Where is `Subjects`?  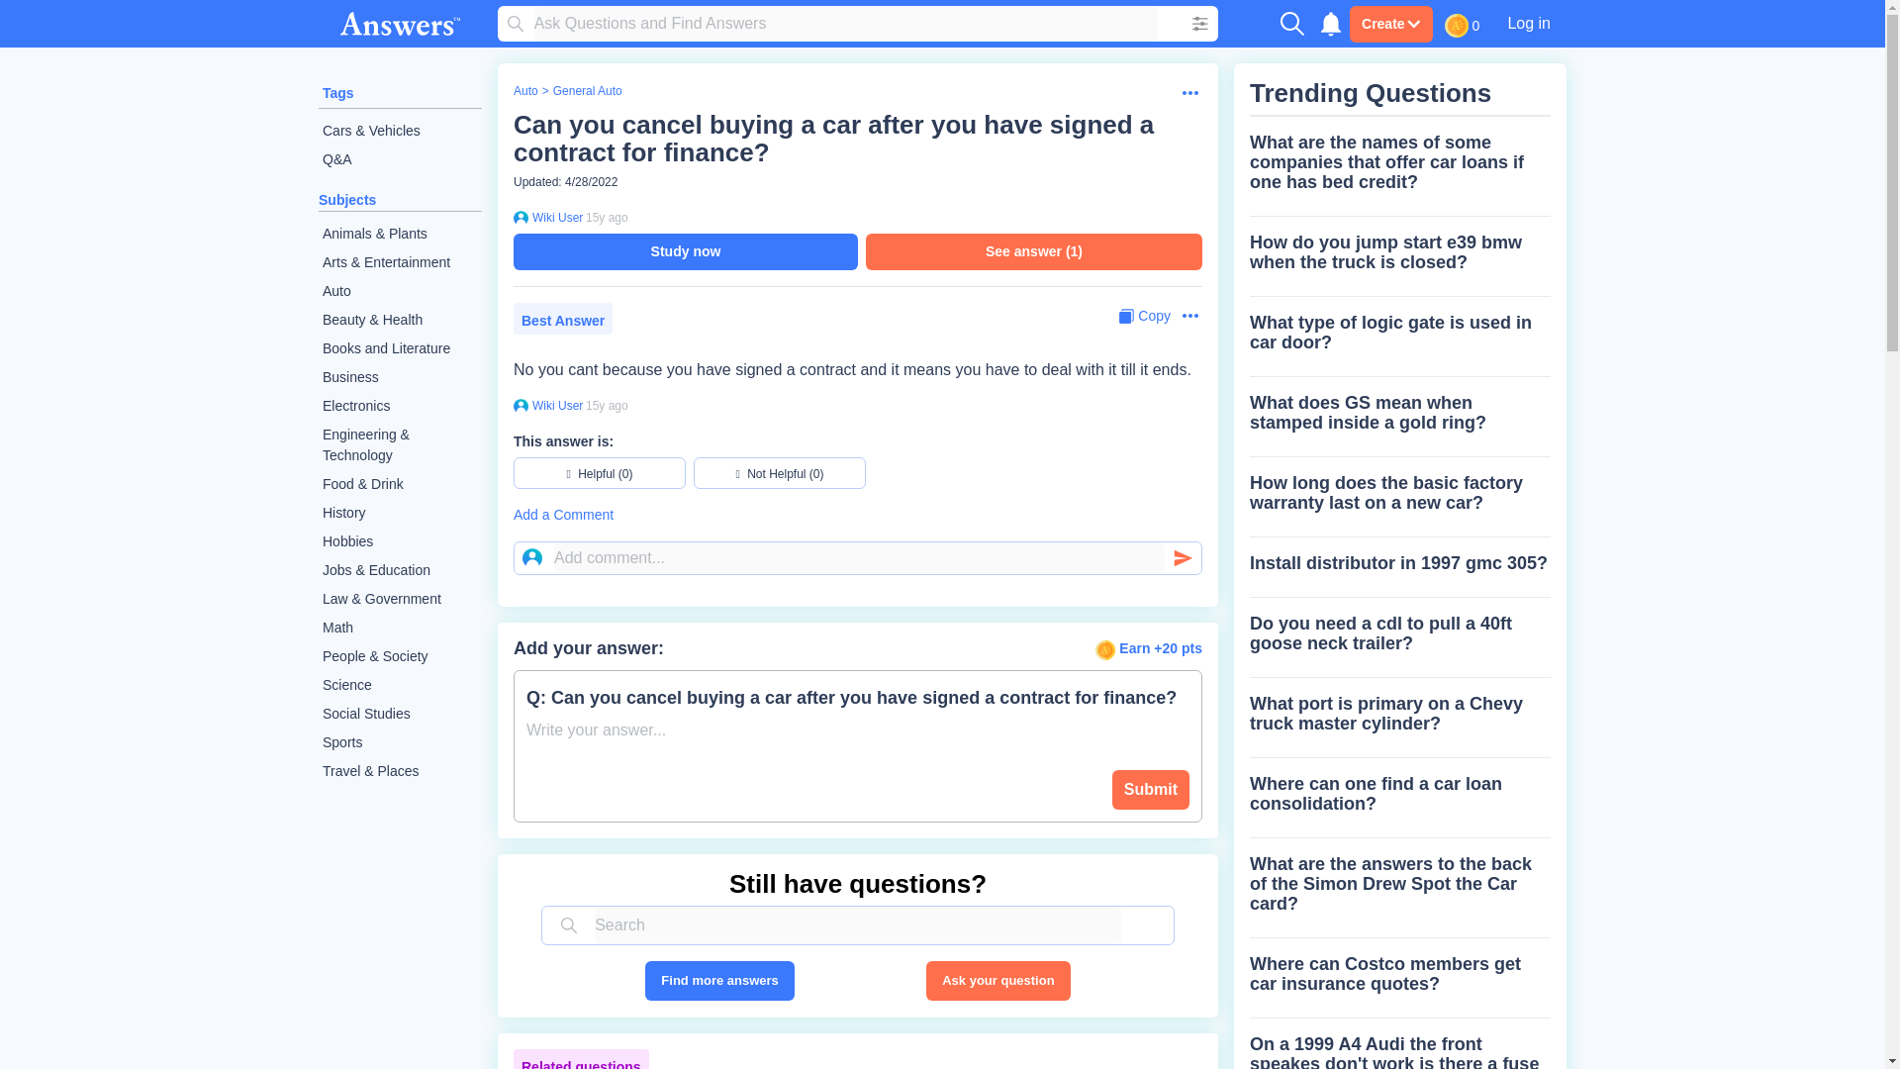 Subjects is located at coordinates (347, 200).